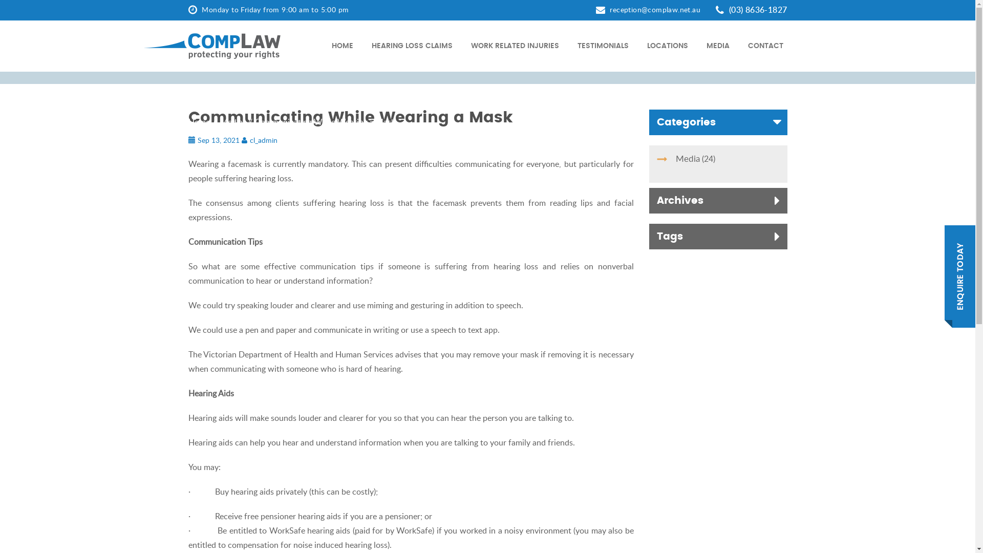 The width and height of the screenshot is (983, 553). What do you see at coordinates (199, 121) in the screenshot?
I see `Home` at bounding box center [199, 121].